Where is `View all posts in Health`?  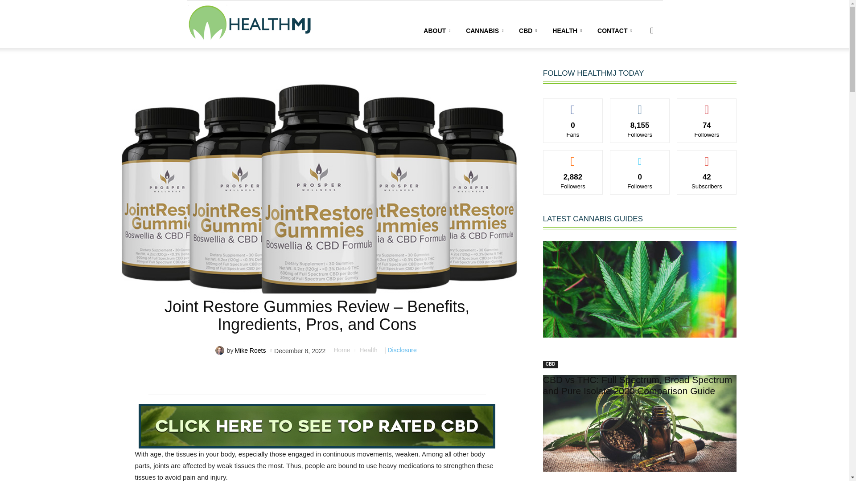 View all posts in Health is located at coordinates (368, 350).